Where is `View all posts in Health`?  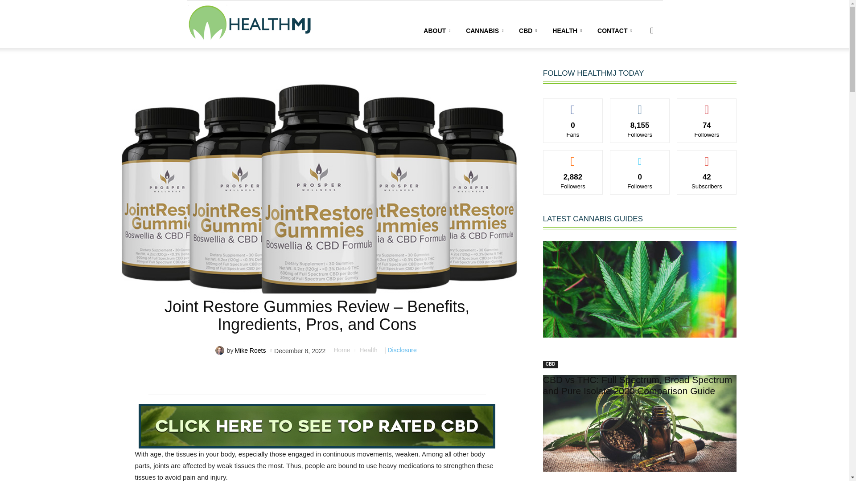 View all posts in Health is located at coordinates (368, 350).